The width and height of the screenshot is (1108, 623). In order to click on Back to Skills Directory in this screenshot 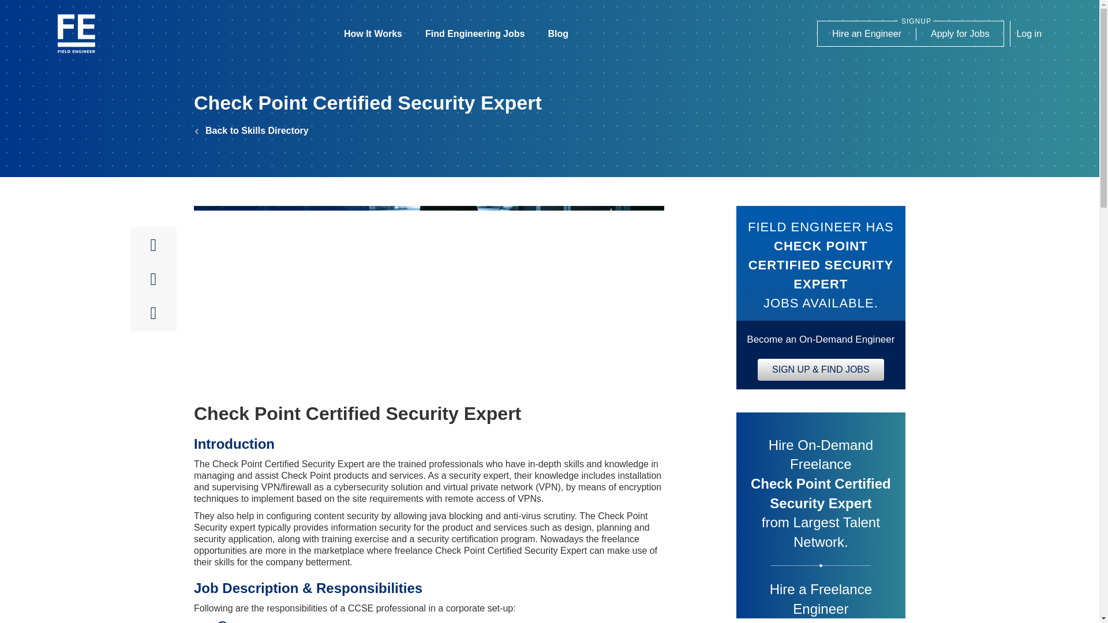, I will do `click(252, 130)`.